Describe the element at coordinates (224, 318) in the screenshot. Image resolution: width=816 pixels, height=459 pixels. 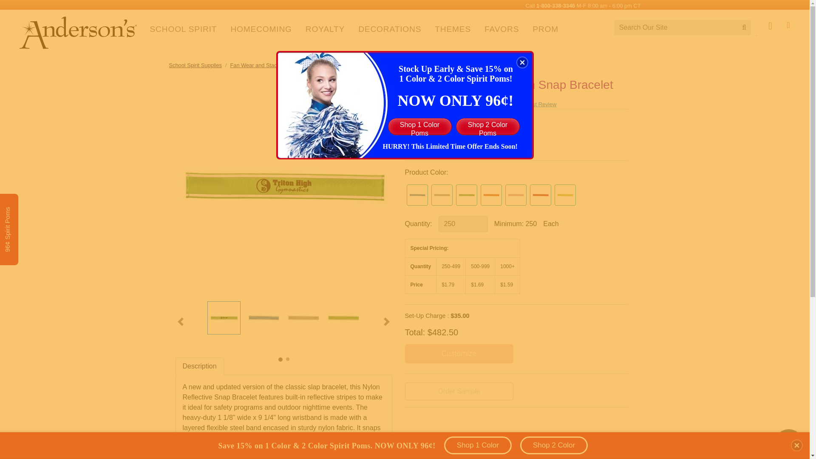
I see `Nylon Reflective Custom Snap Bracelet` at that location.